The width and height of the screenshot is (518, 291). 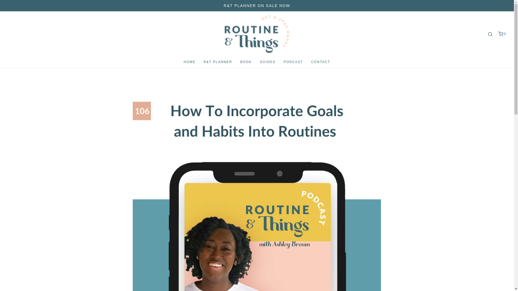 I want to click on Search, so click(x=490, y=34).